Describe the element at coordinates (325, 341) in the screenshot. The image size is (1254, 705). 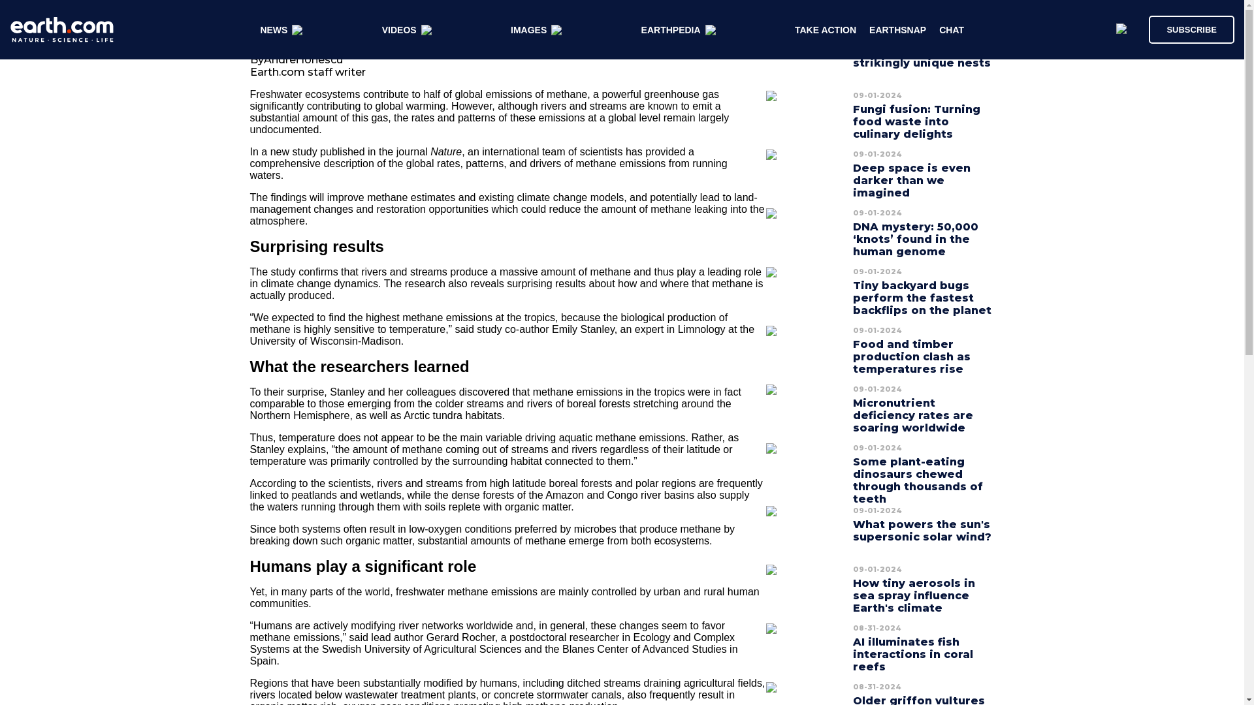
I see `University of Wisconsin-Madison` at that location.